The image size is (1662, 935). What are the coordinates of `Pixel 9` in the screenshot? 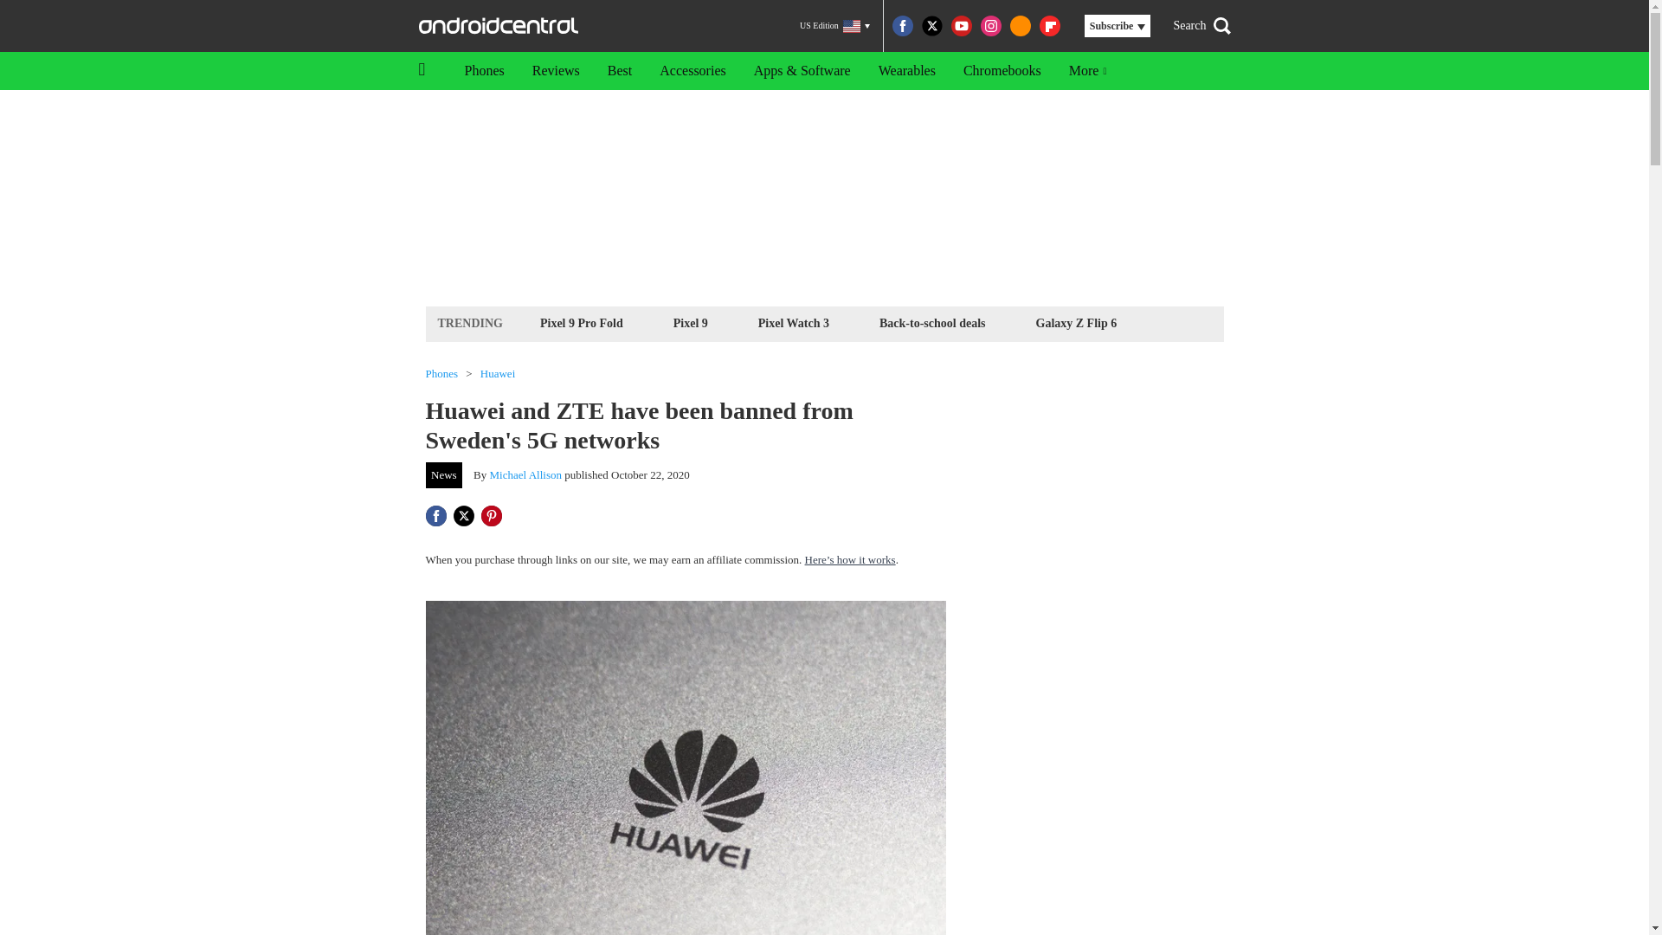 It's located at (691, 322).